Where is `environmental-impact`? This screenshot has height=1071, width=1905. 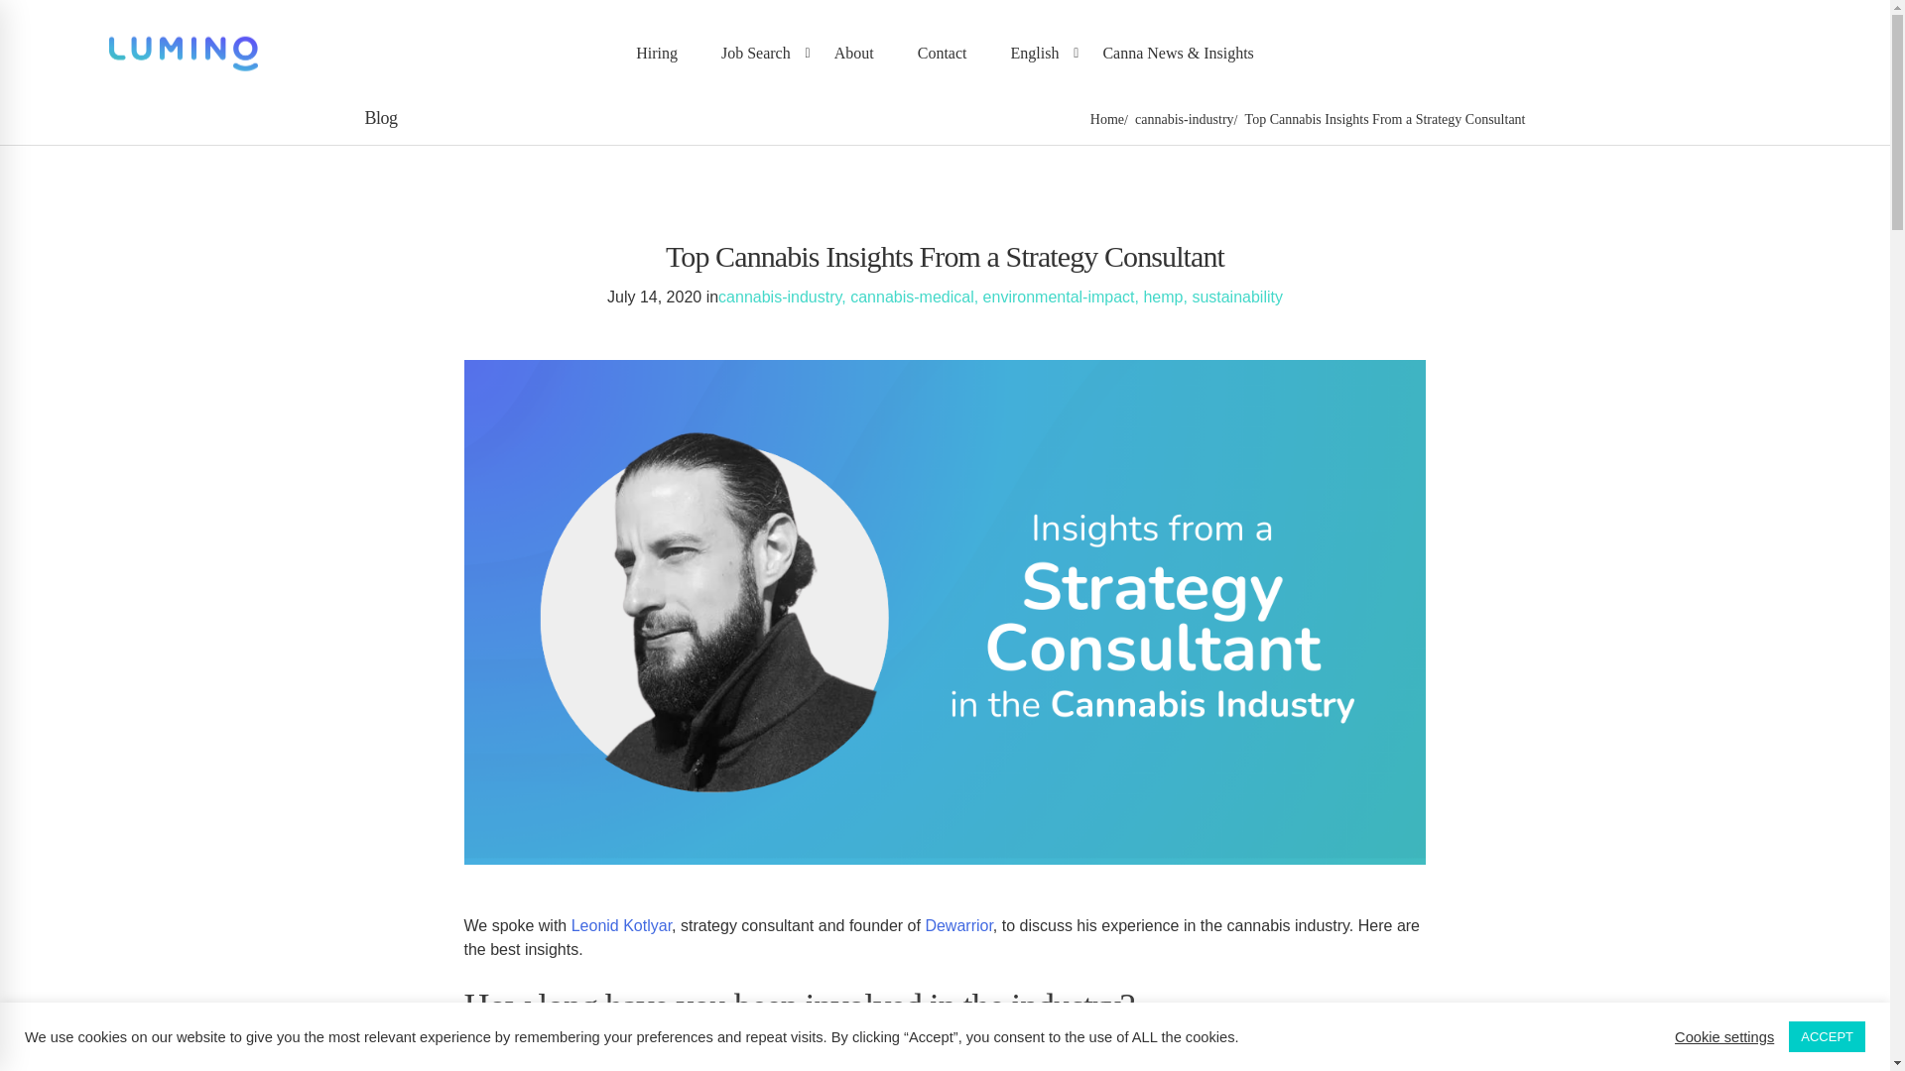 environmental-impact is located at coordinates (1059, 296).